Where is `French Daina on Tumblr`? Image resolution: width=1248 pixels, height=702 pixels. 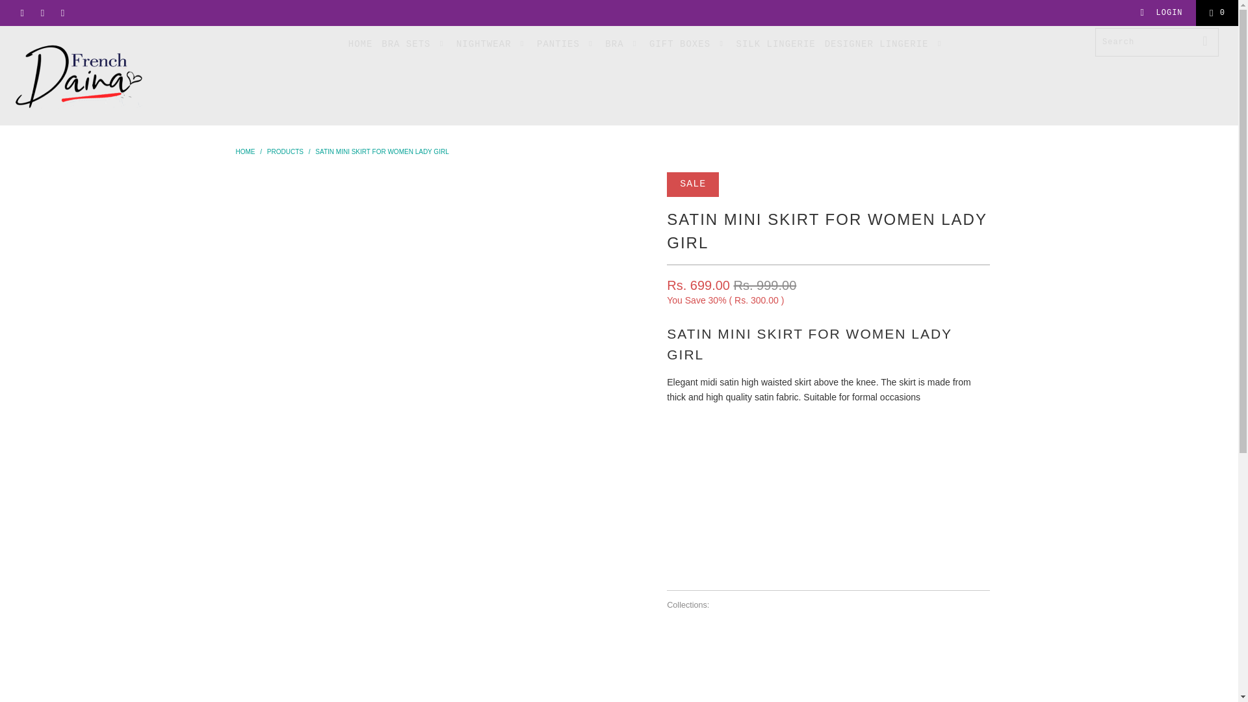
French Daina on Tumblr is located at coordinates (42, 13).